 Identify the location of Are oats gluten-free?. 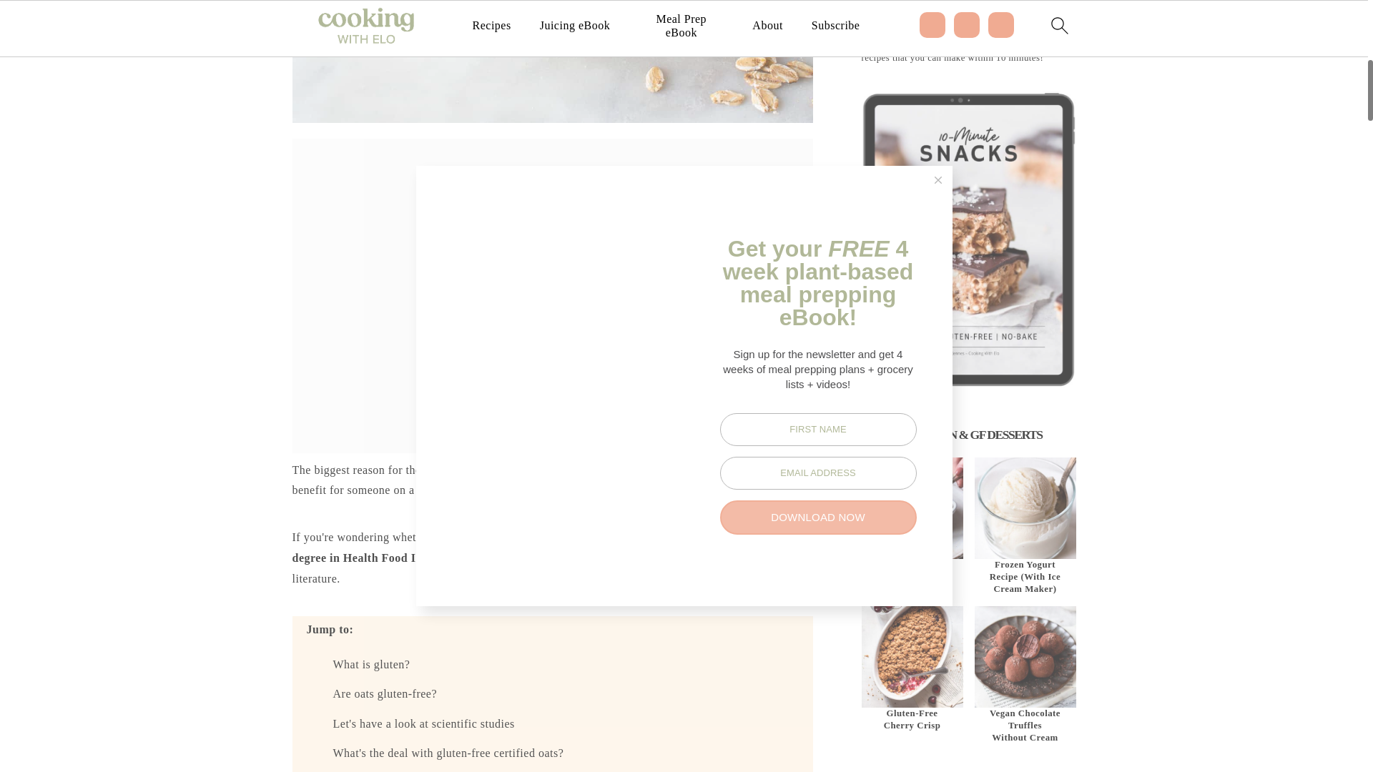
(385, 693).